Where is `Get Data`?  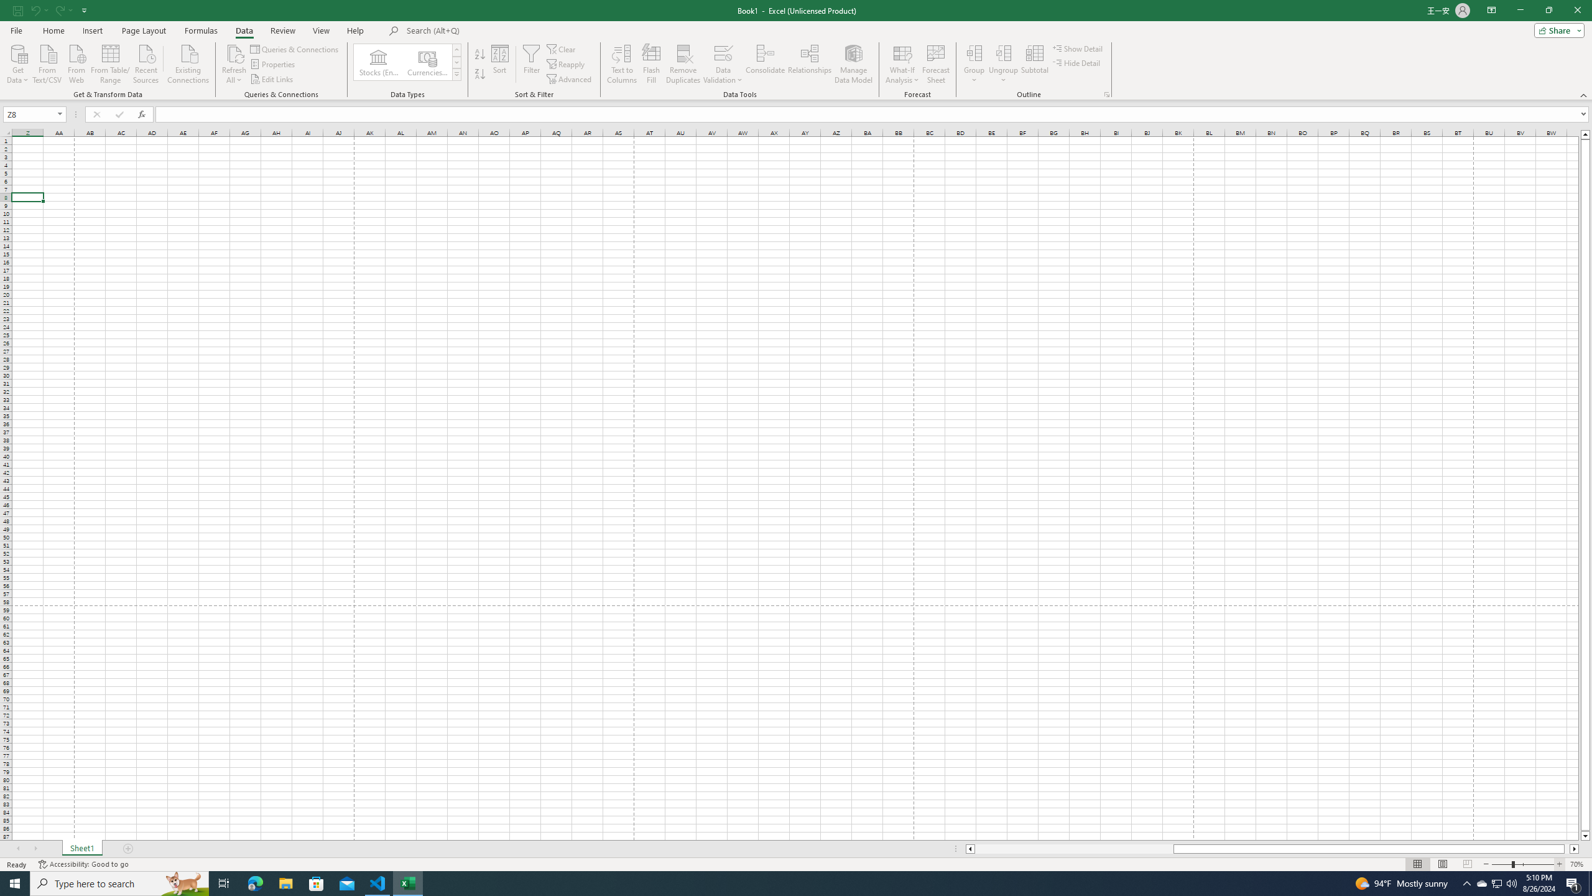
Get Data is located at coordinates (18, 63).